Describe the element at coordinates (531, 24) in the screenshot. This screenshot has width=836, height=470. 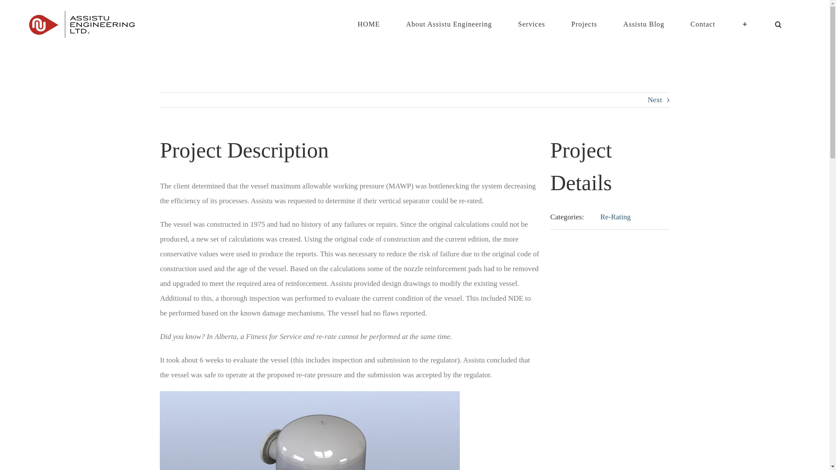
I see `Services` at that location.